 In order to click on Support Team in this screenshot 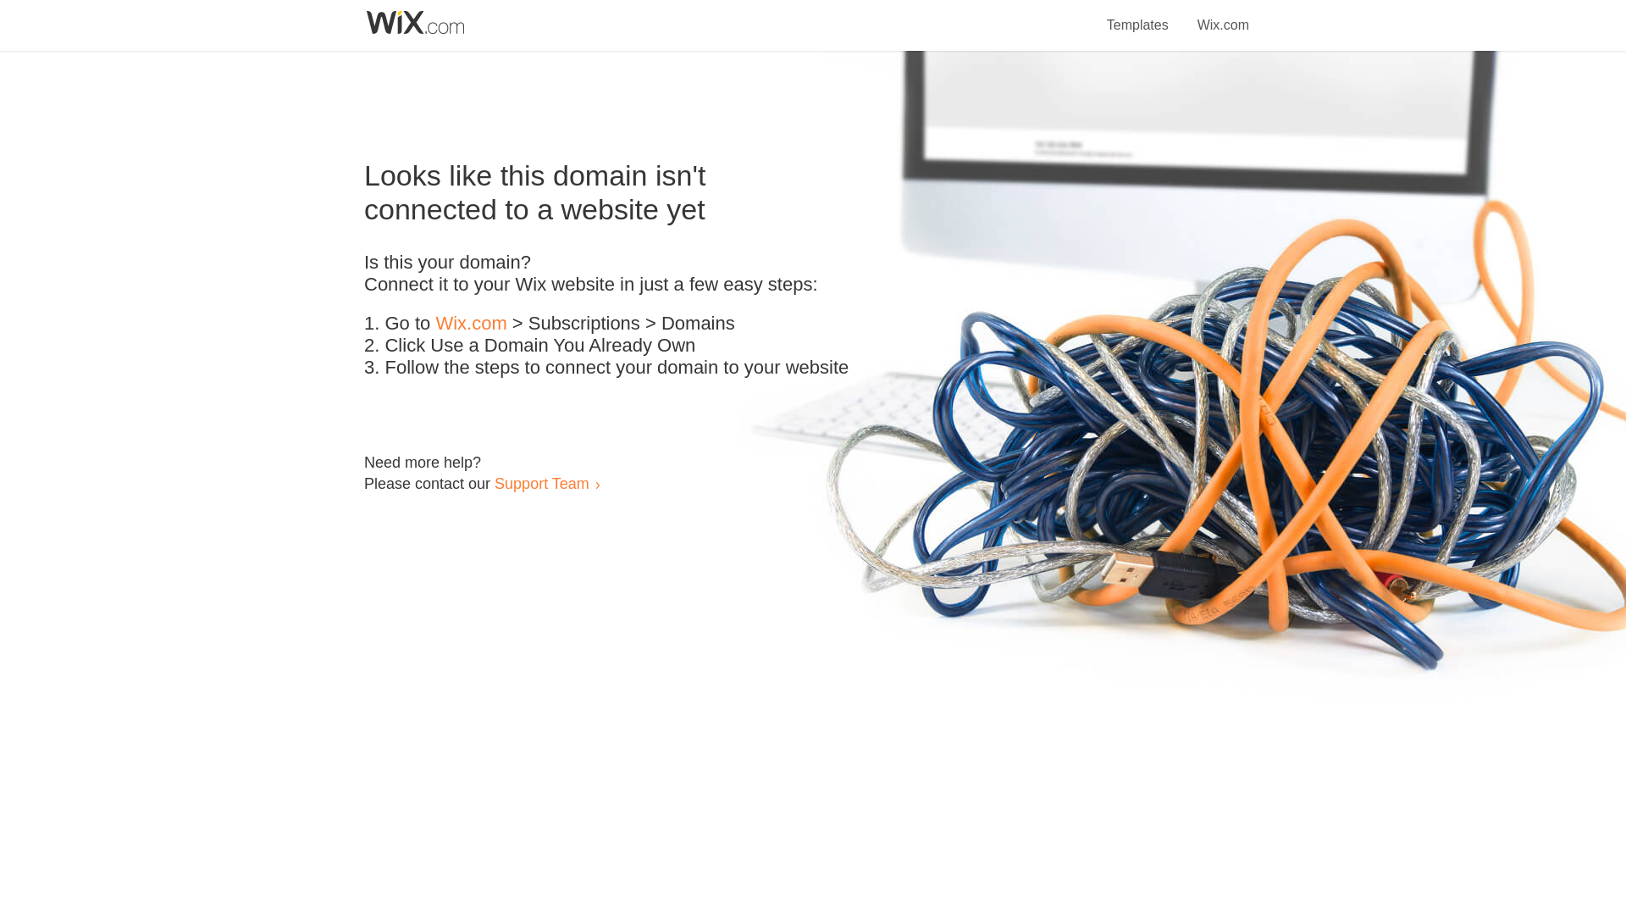, I will do `click(541, 483)`.